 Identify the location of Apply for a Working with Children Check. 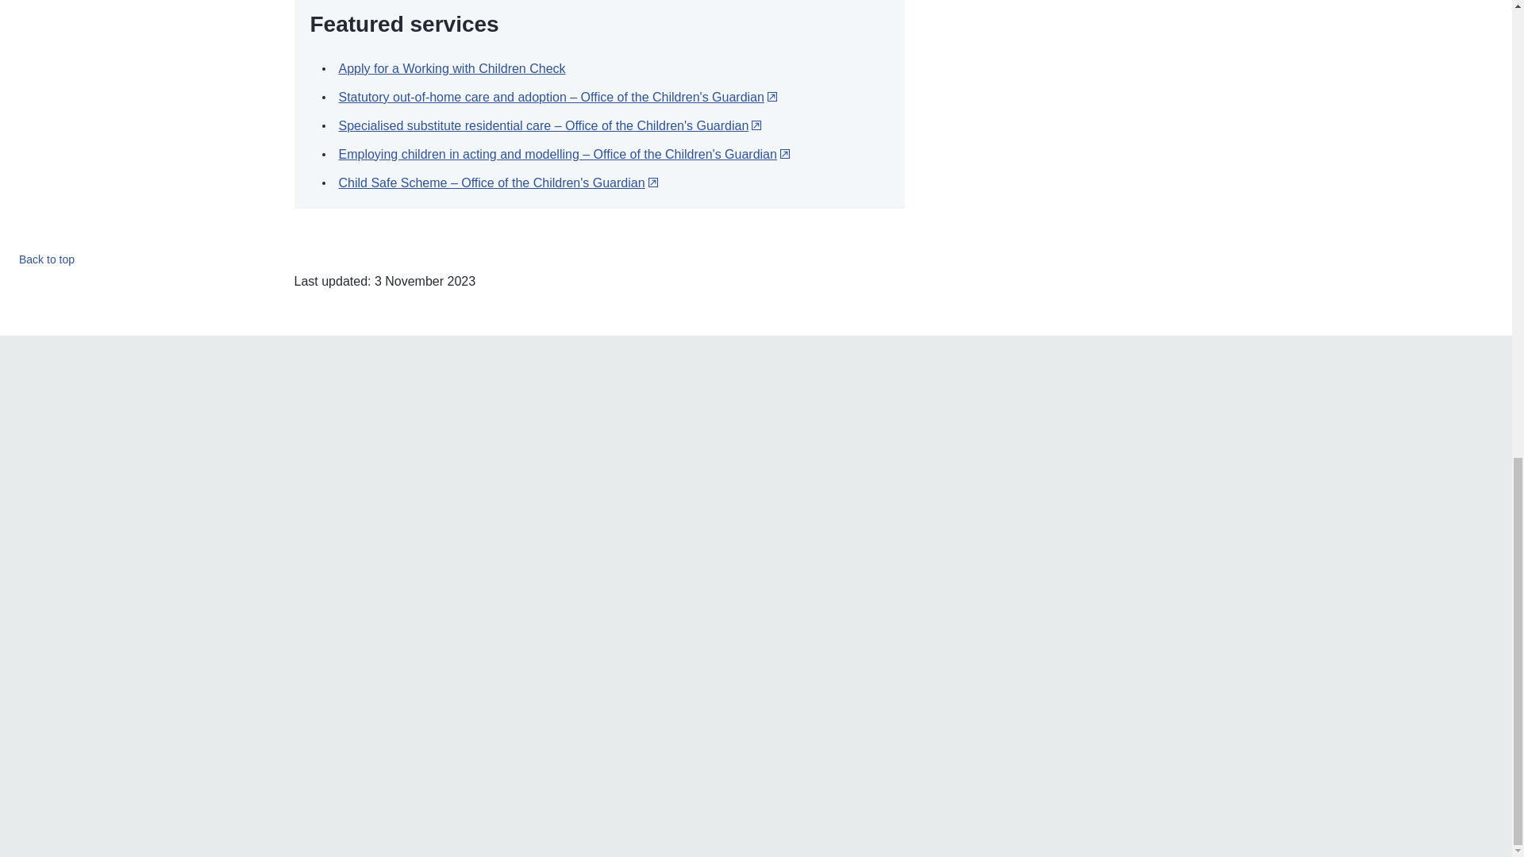
(452, 68).